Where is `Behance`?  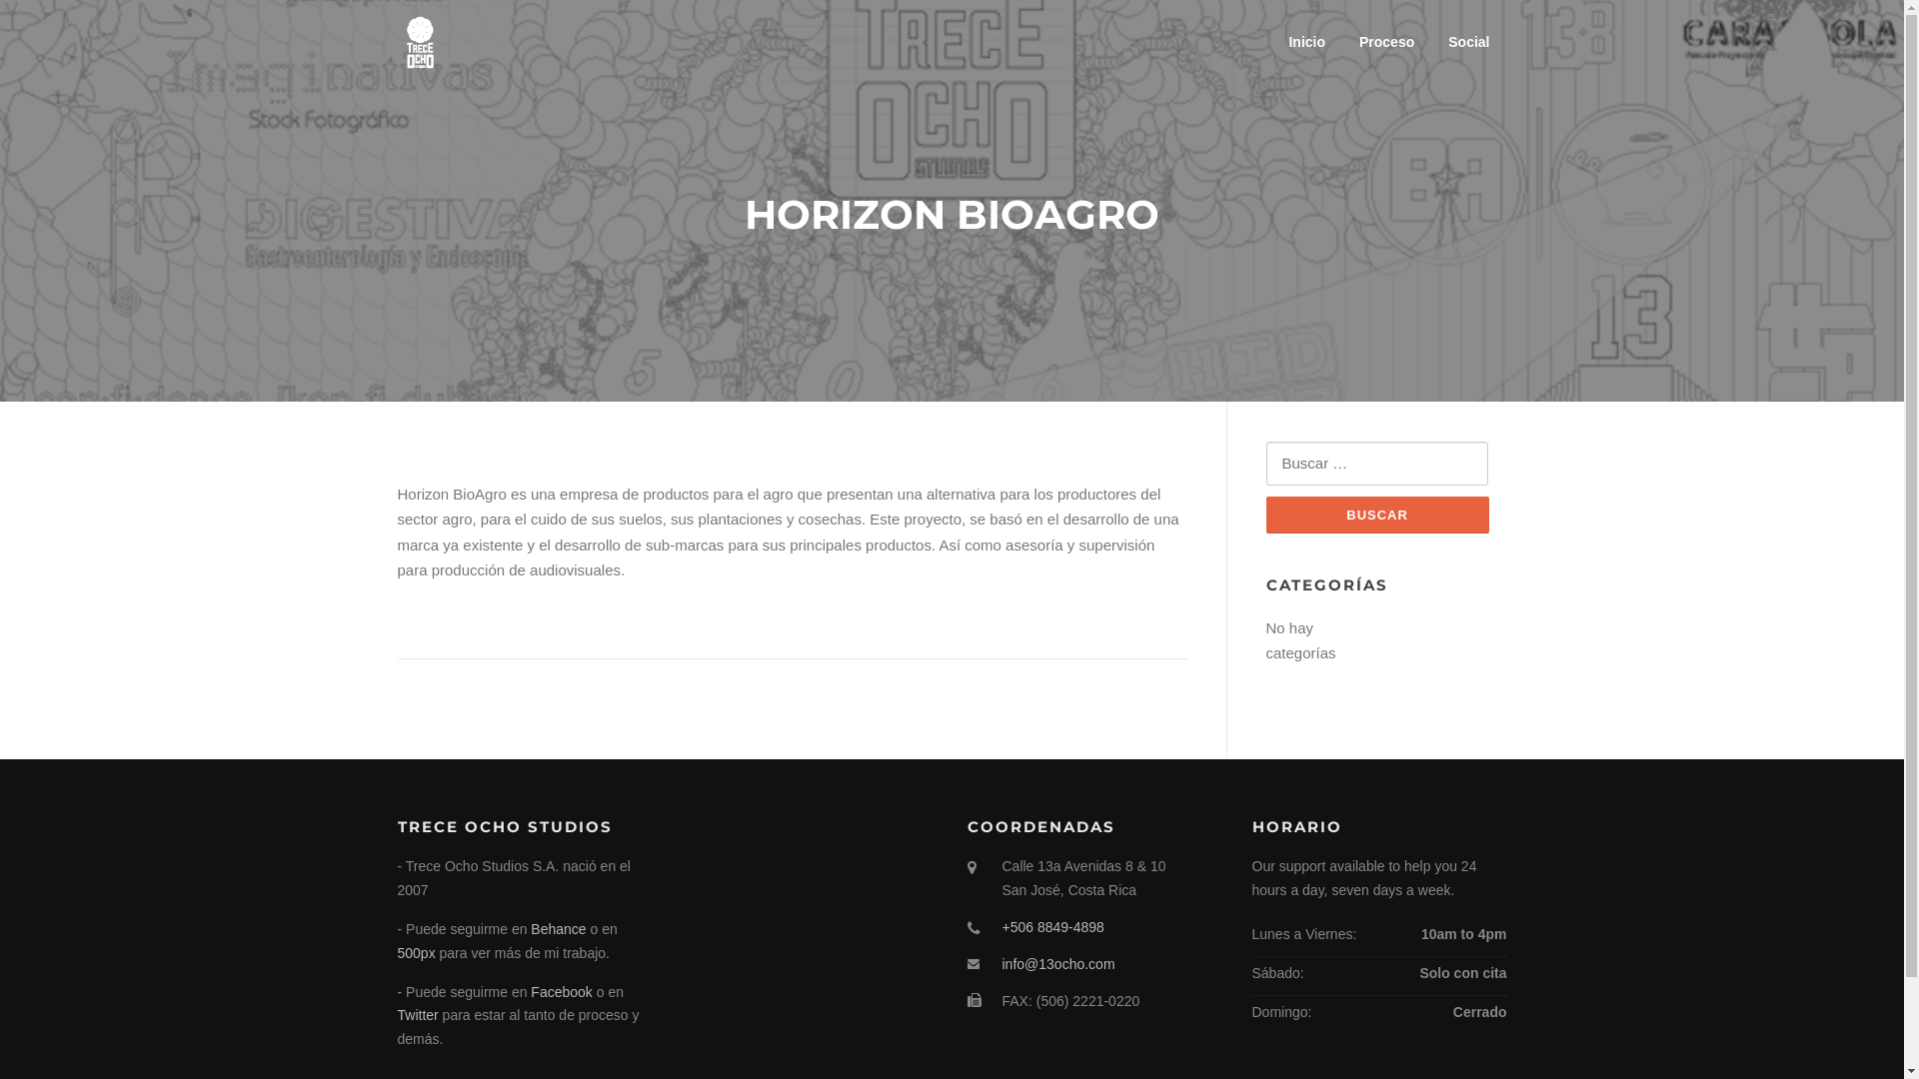 Behance is located at coordinates (558, 929).